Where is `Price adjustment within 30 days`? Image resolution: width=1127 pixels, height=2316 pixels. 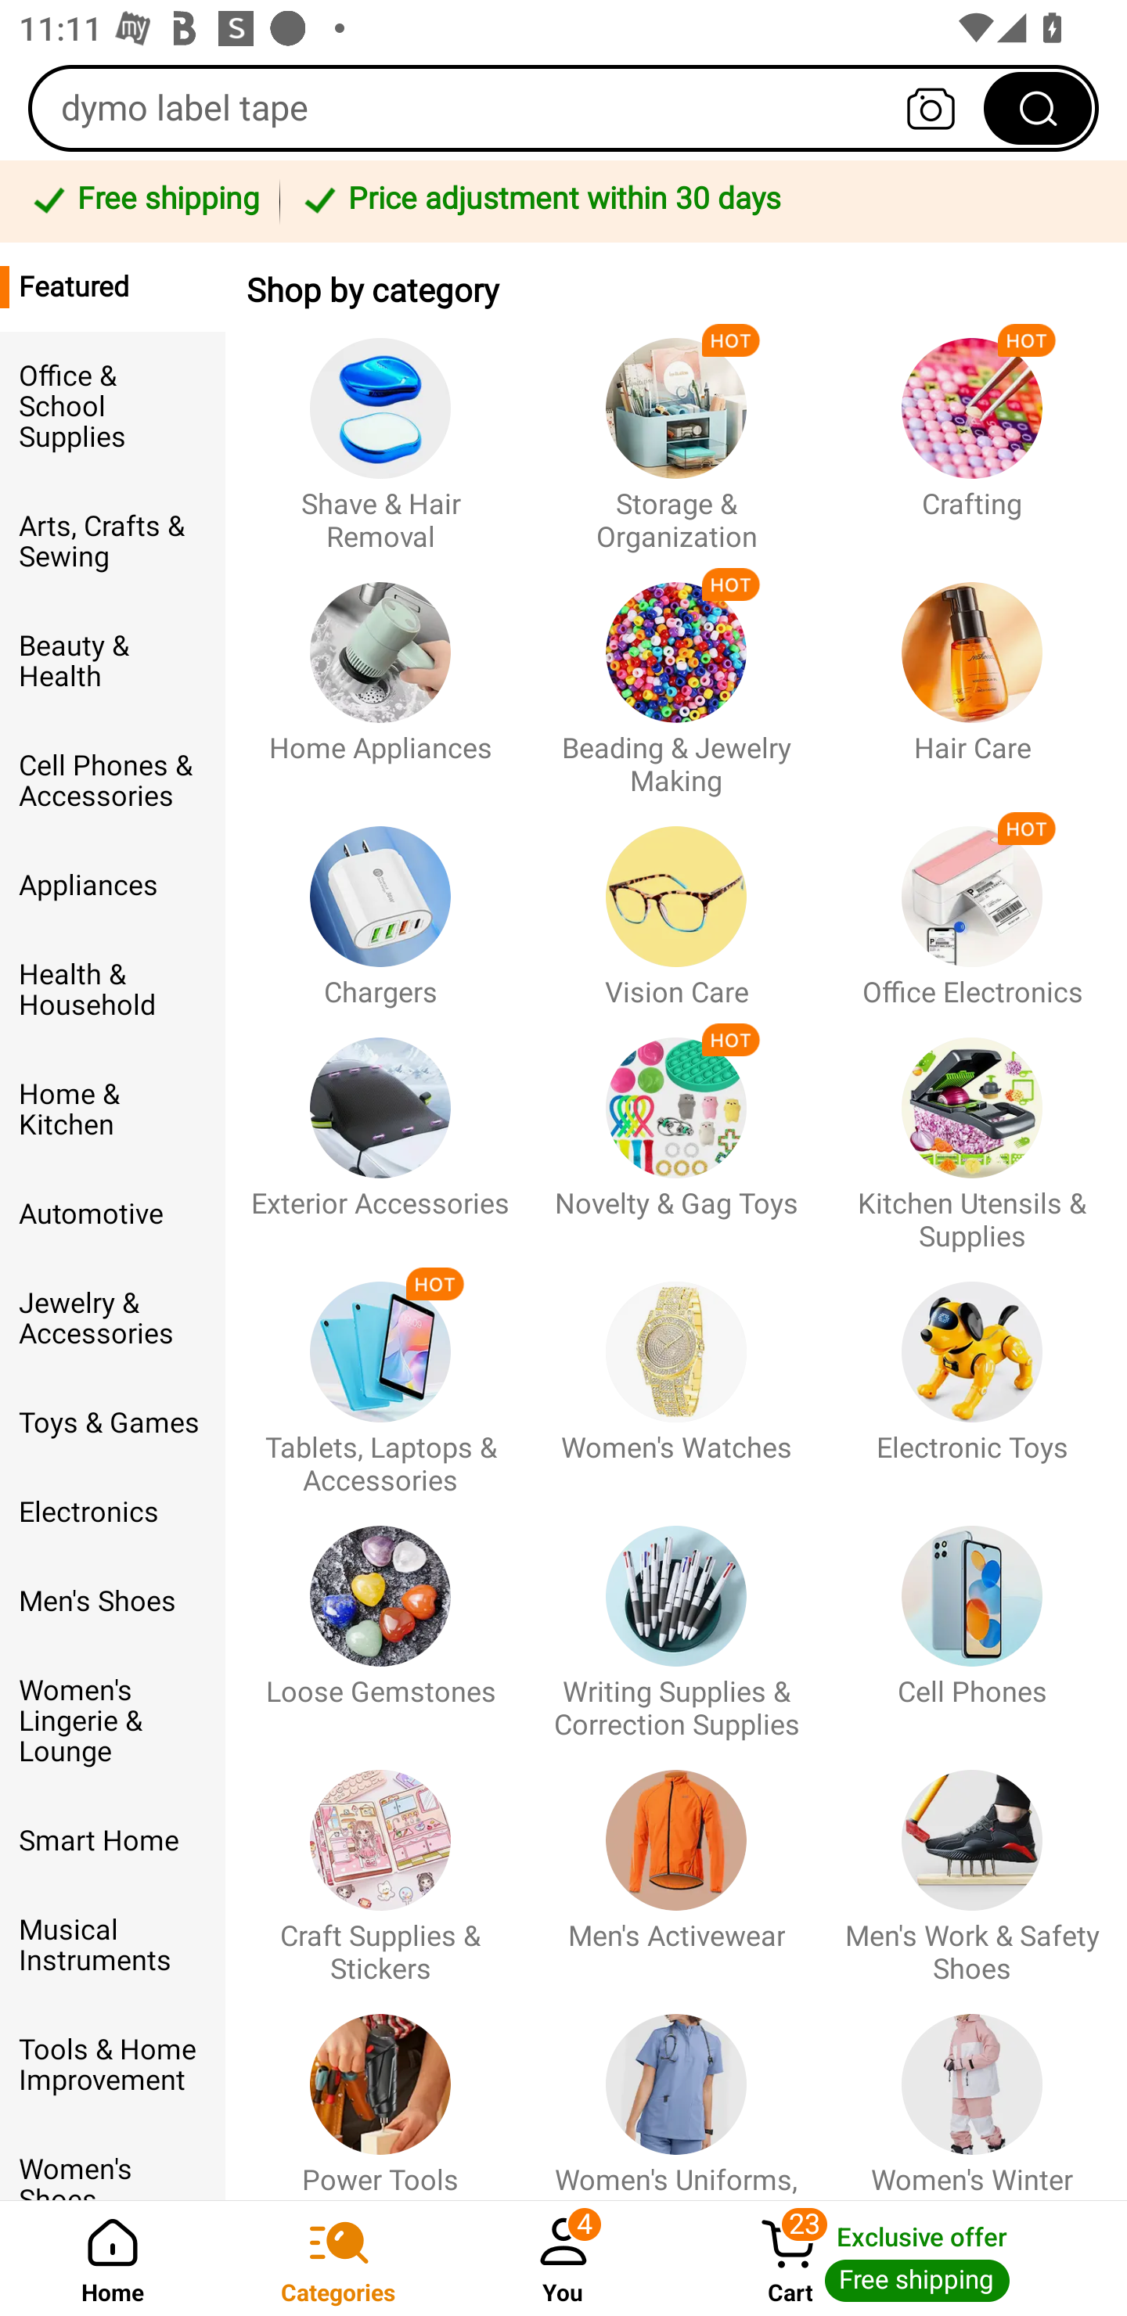 Price adjustment within 30 days is located at coordinates (698, 201).